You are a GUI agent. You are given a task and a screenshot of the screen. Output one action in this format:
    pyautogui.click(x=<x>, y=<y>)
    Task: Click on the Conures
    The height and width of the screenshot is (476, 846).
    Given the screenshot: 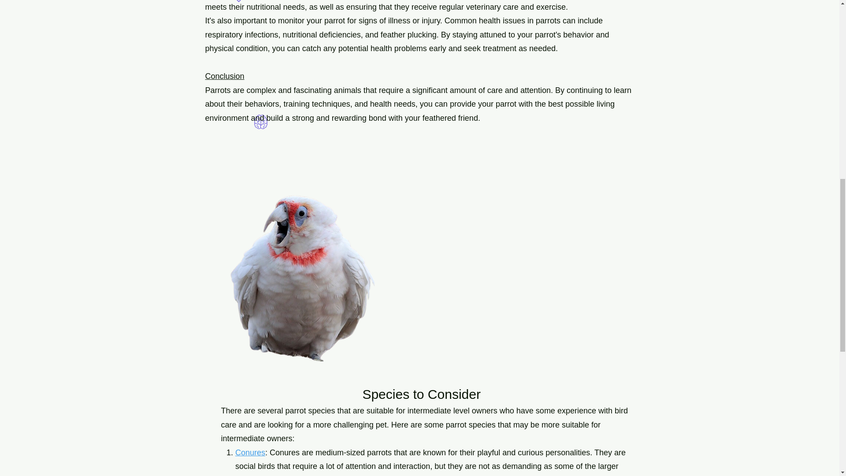 What is the action you would take?
    pyautogui.click(x=250, y=452)
    